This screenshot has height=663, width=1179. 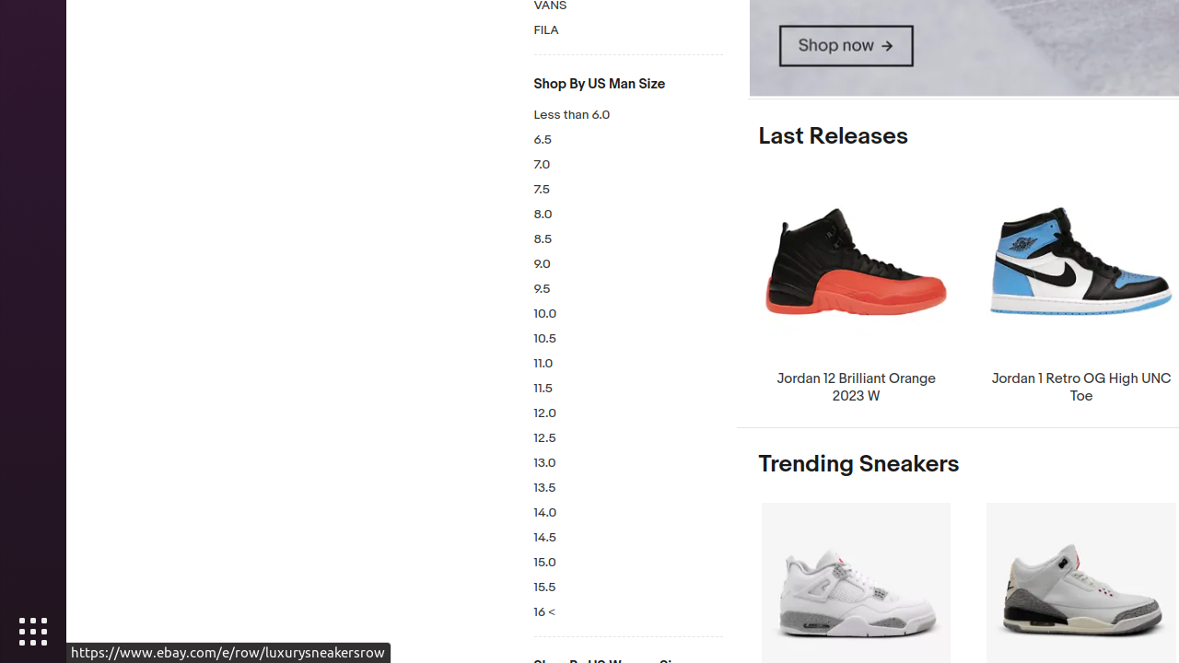 What do you see at coordinates (628, 140) in the screenshot?
I see `6.5` at bounding box center [628, 140].